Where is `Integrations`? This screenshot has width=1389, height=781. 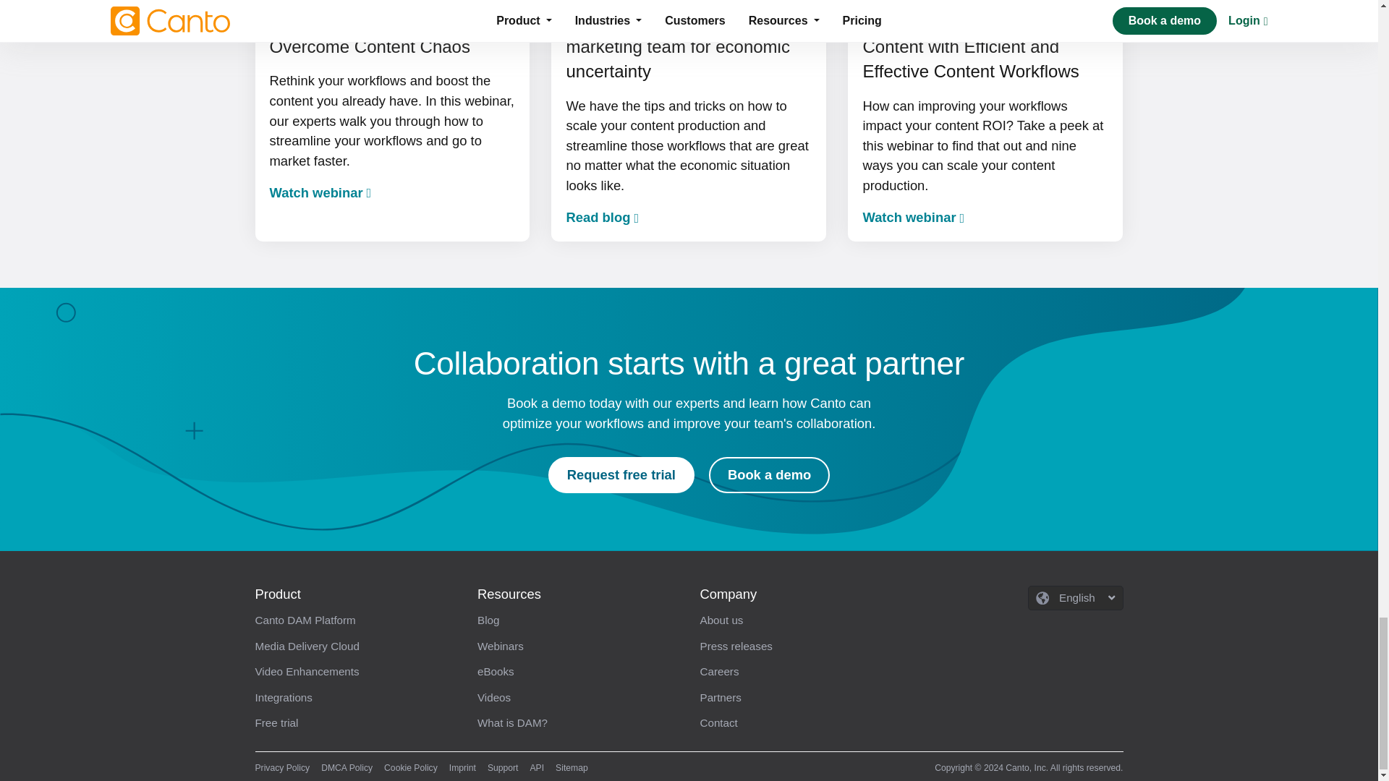 Integrations is located at coordinates (354, 697).